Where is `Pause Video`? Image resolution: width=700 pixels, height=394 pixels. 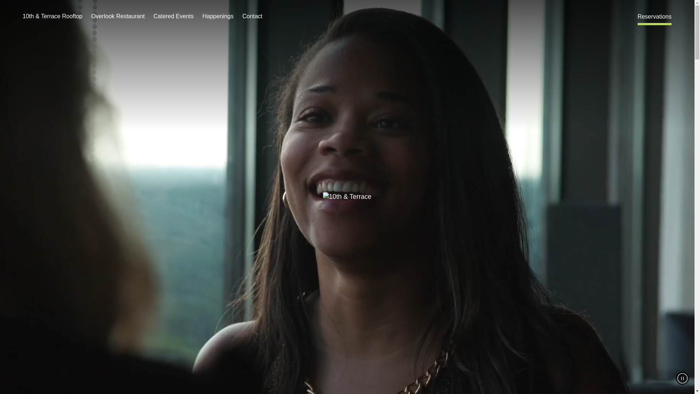 Pause Video is located at coordinates (682, 378).